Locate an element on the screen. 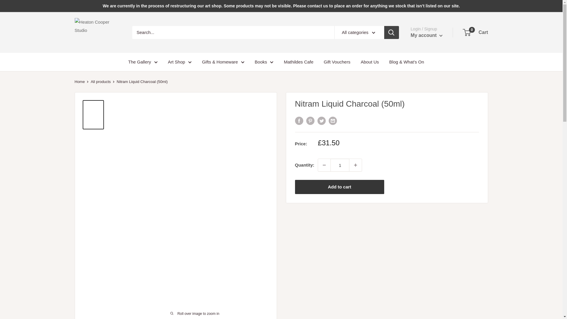 The height and width of the screenshot is (319, 567). Increase quantity by 1 is located at coordinates (355, 165).